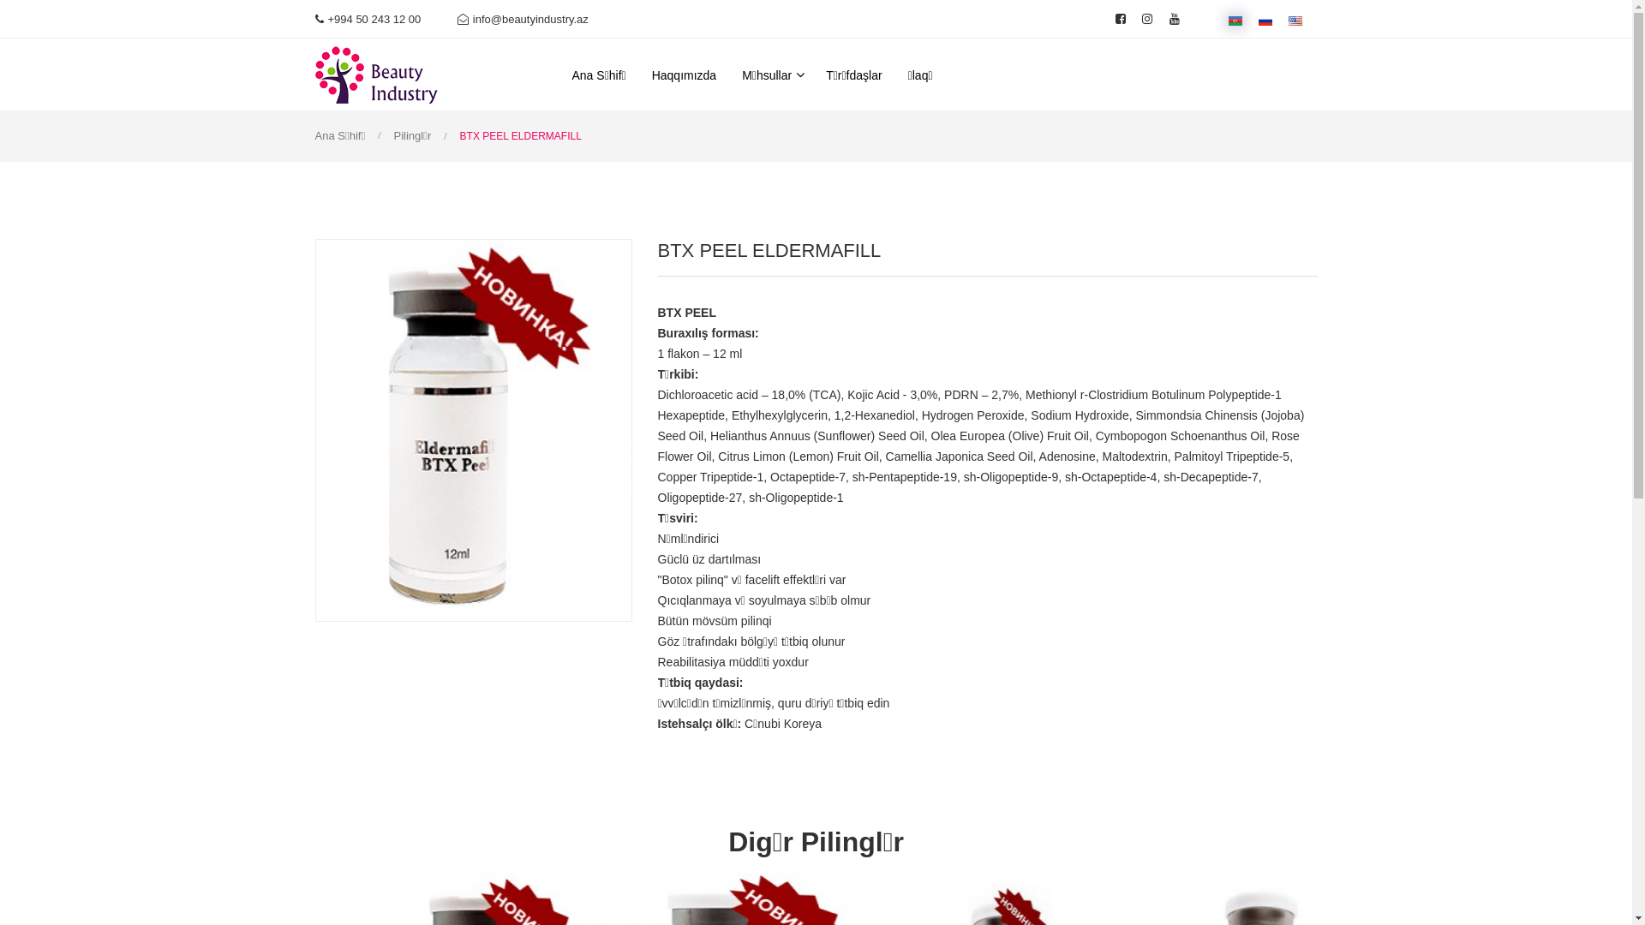  Describe the element at coordinates (523, 19) in the screenshot. I see `info@beautyindustry.az` at that location.